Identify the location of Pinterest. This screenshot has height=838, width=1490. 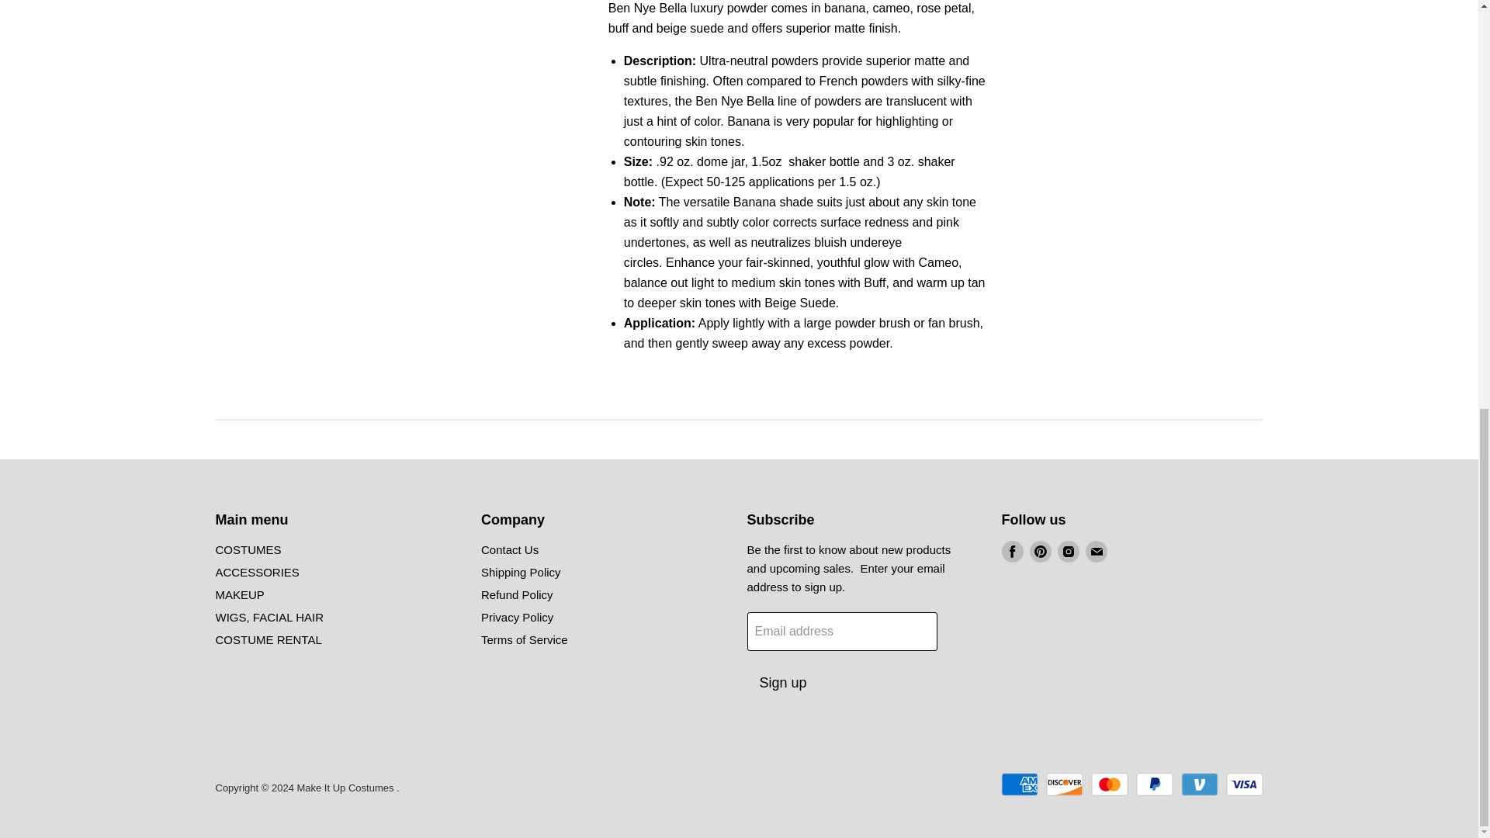
(1040, 552).